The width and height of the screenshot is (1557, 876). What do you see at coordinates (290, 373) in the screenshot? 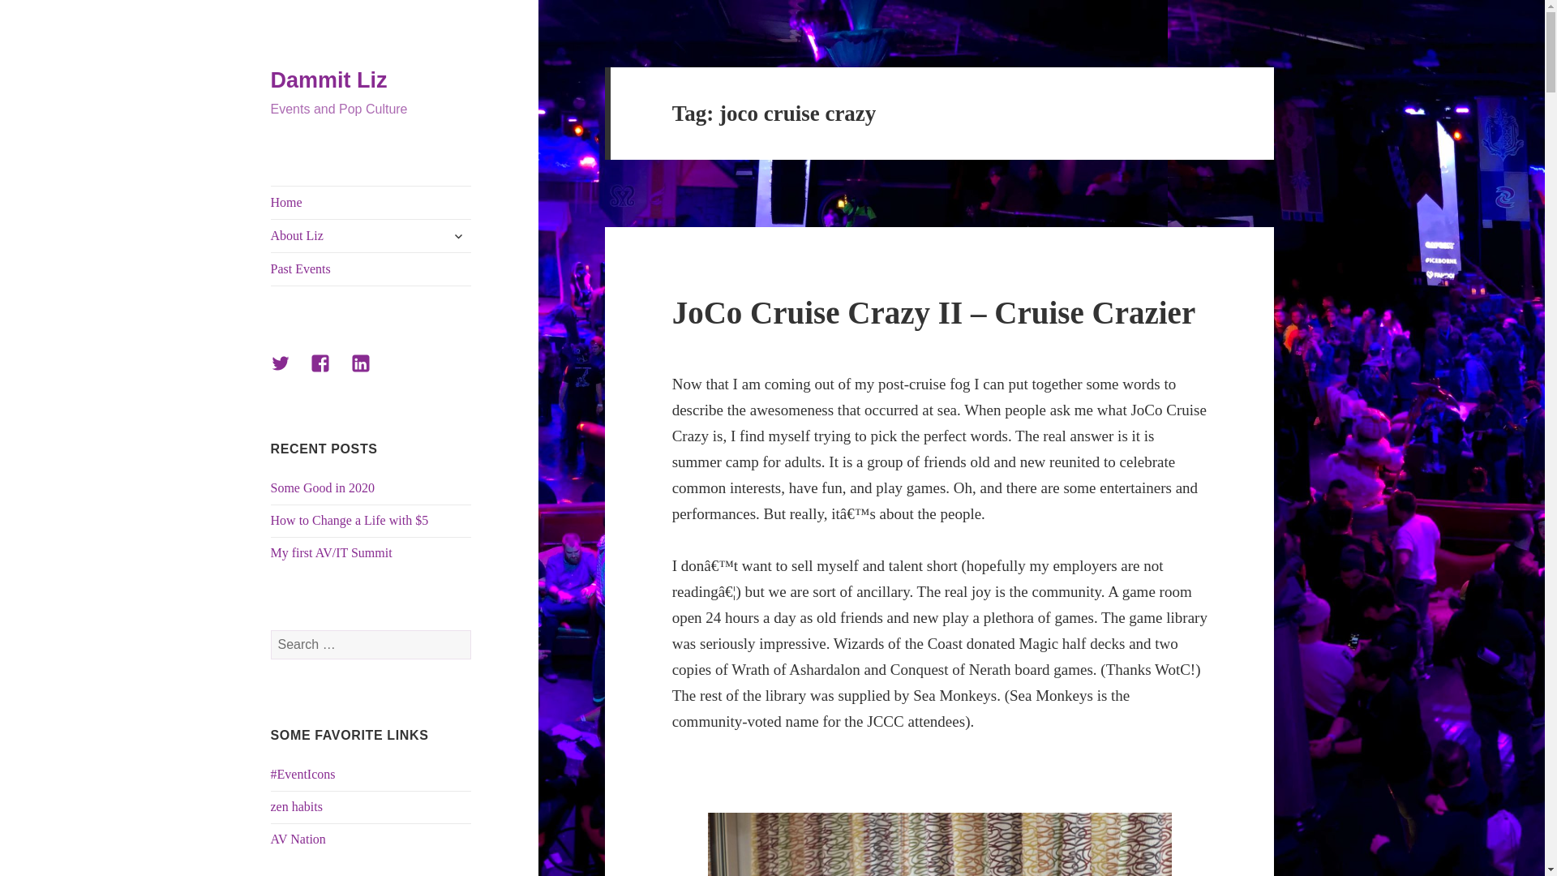
I see `Twitter` at bounding box center [290, 373].